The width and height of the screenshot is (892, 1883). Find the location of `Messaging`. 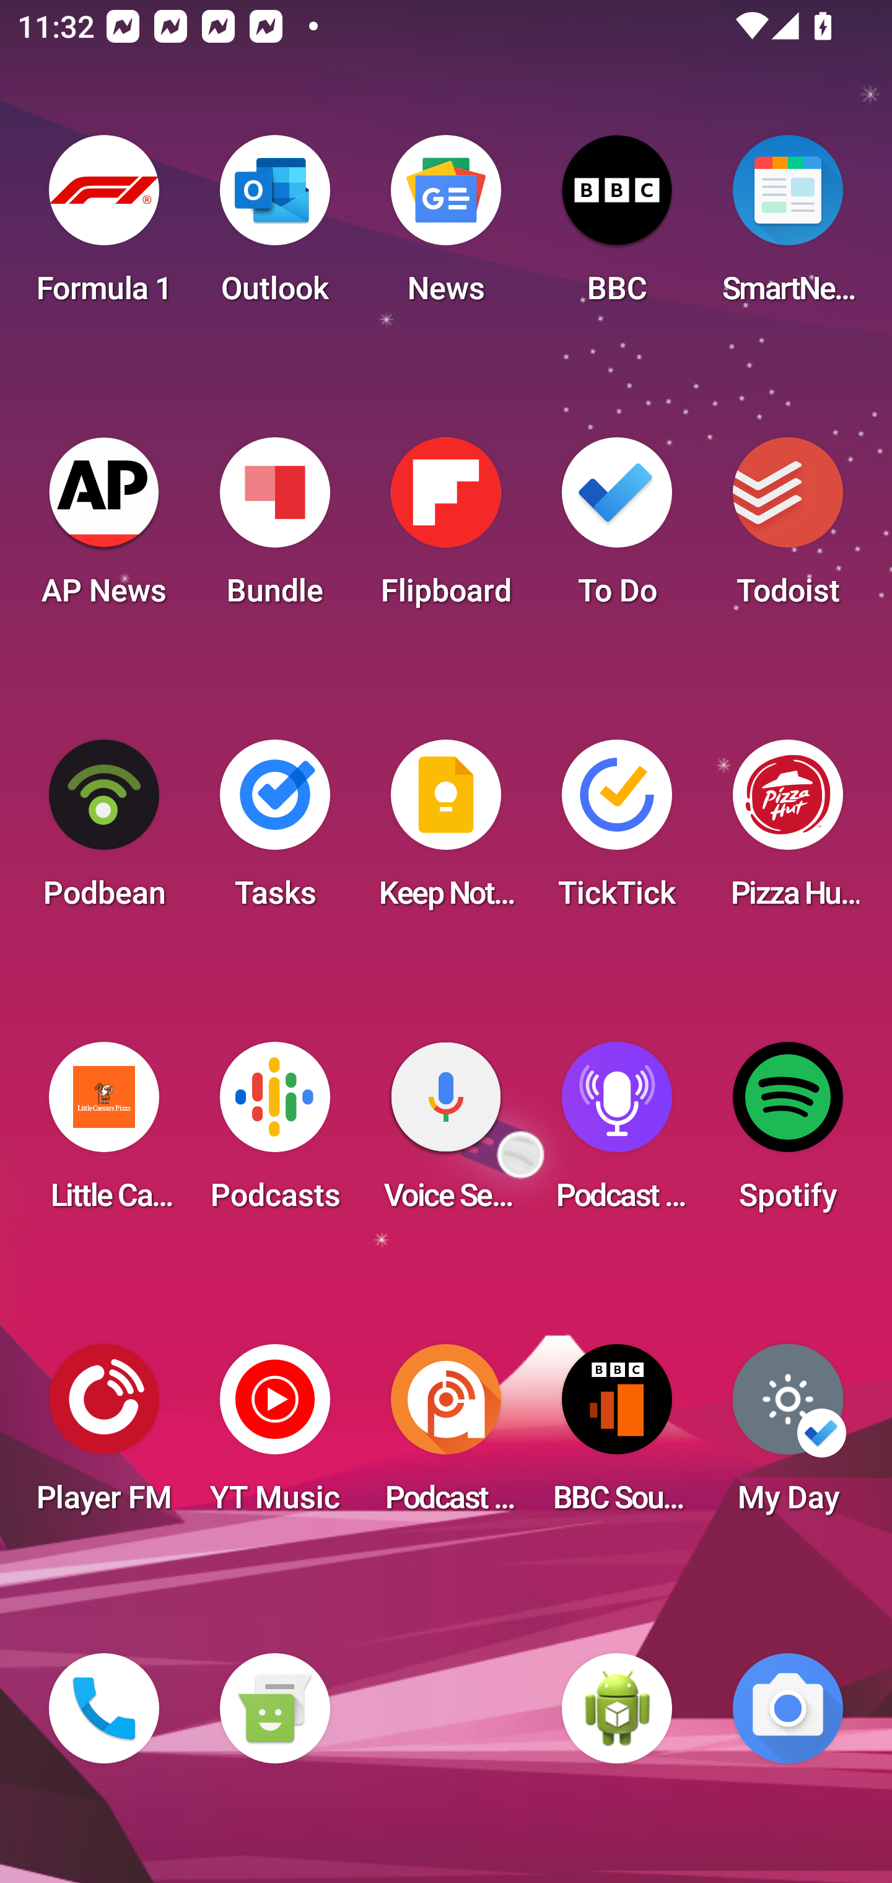

Messaging is located at coordinates (274, 1708).